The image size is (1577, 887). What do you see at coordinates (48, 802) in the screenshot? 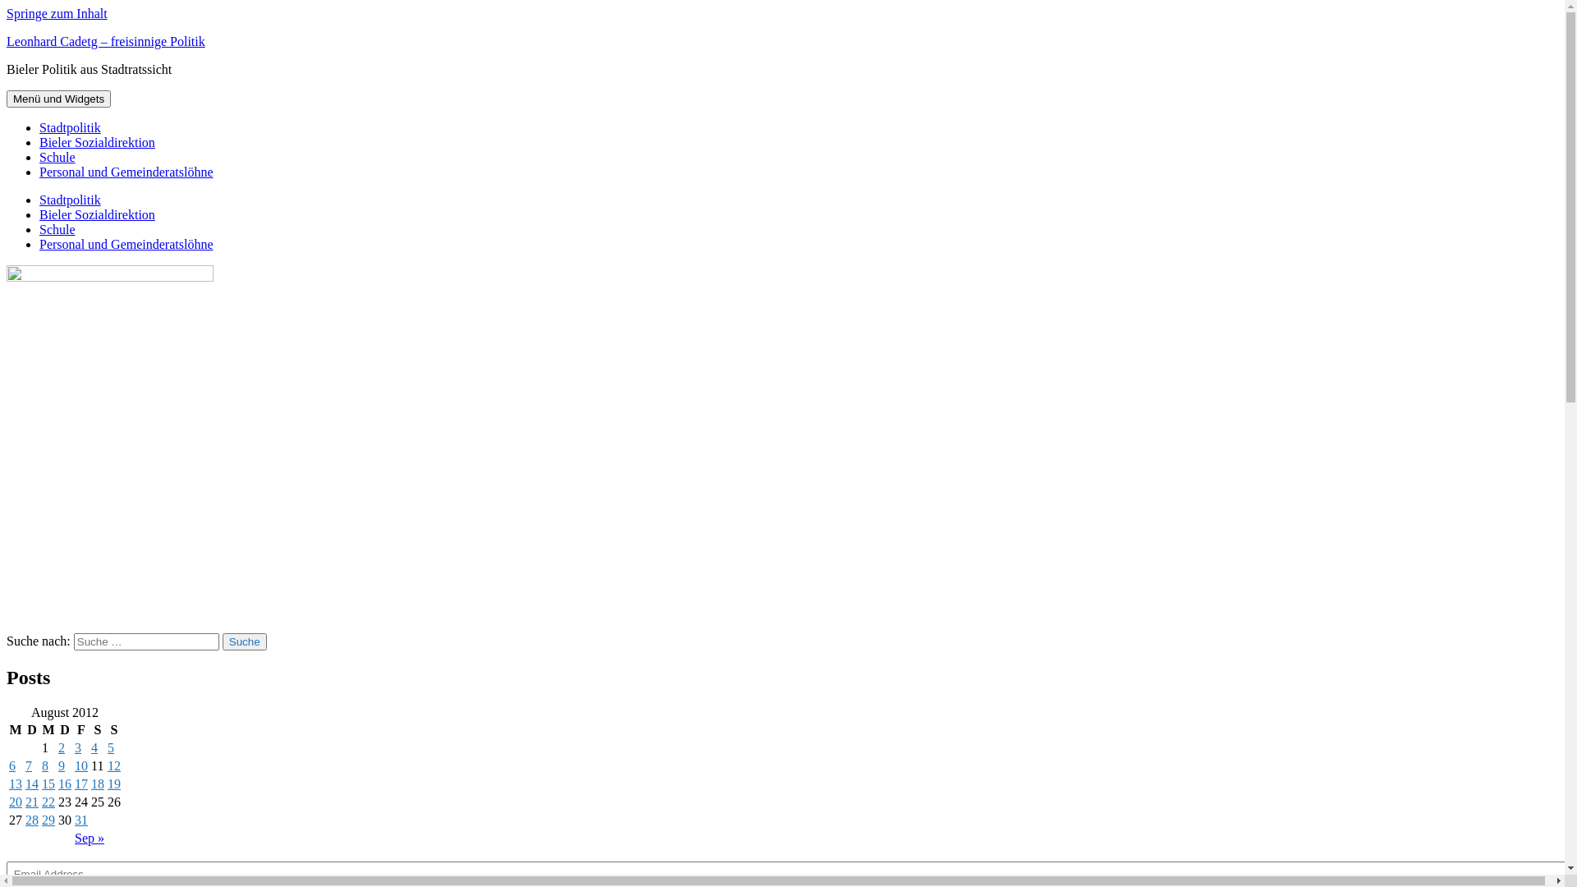
I see `22` at bounding box center [48, 802].